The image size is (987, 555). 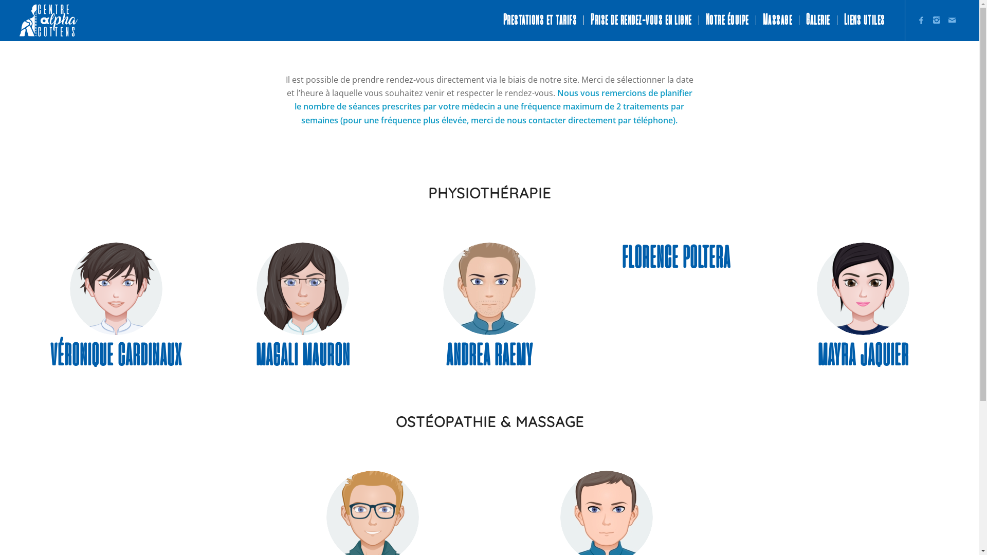 What do you see at coordinates (777, 21) in the screenshot?
I see `Massage` at bounding box center [777, 21].